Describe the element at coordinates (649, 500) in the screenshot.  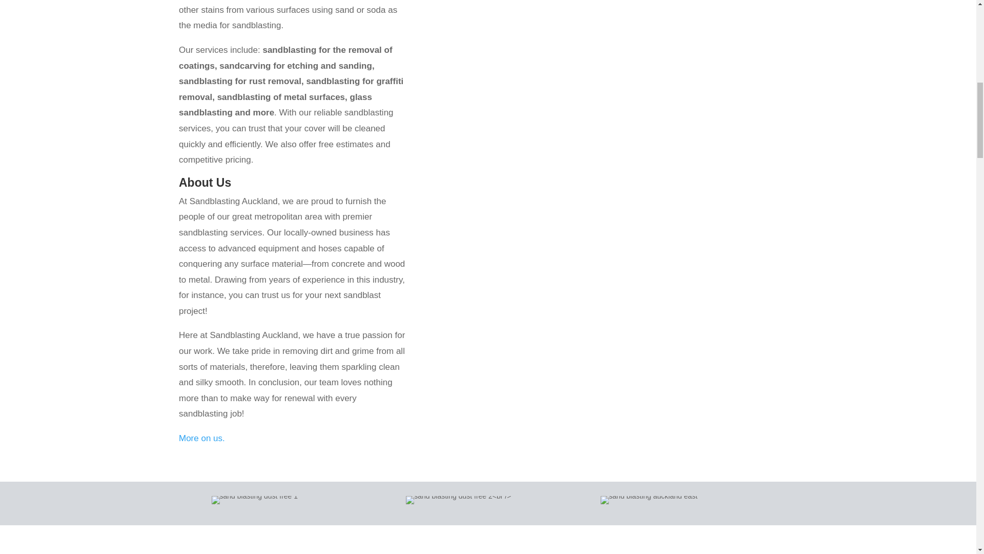
I see `Sandblasting-Auckland-5` at that location.